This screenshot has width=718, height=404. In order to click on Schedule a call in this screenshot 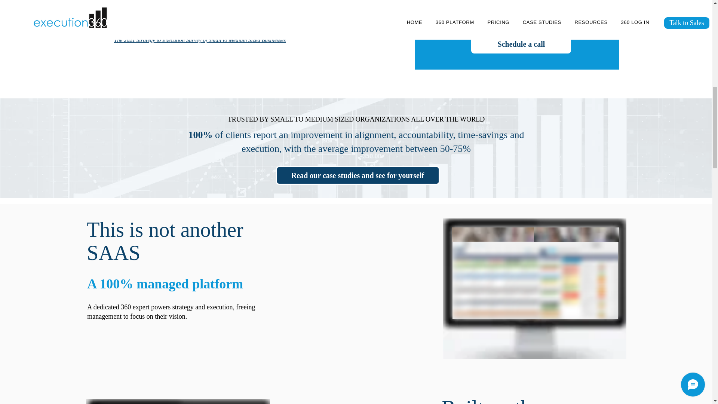, I will do `click(521, 44)`.